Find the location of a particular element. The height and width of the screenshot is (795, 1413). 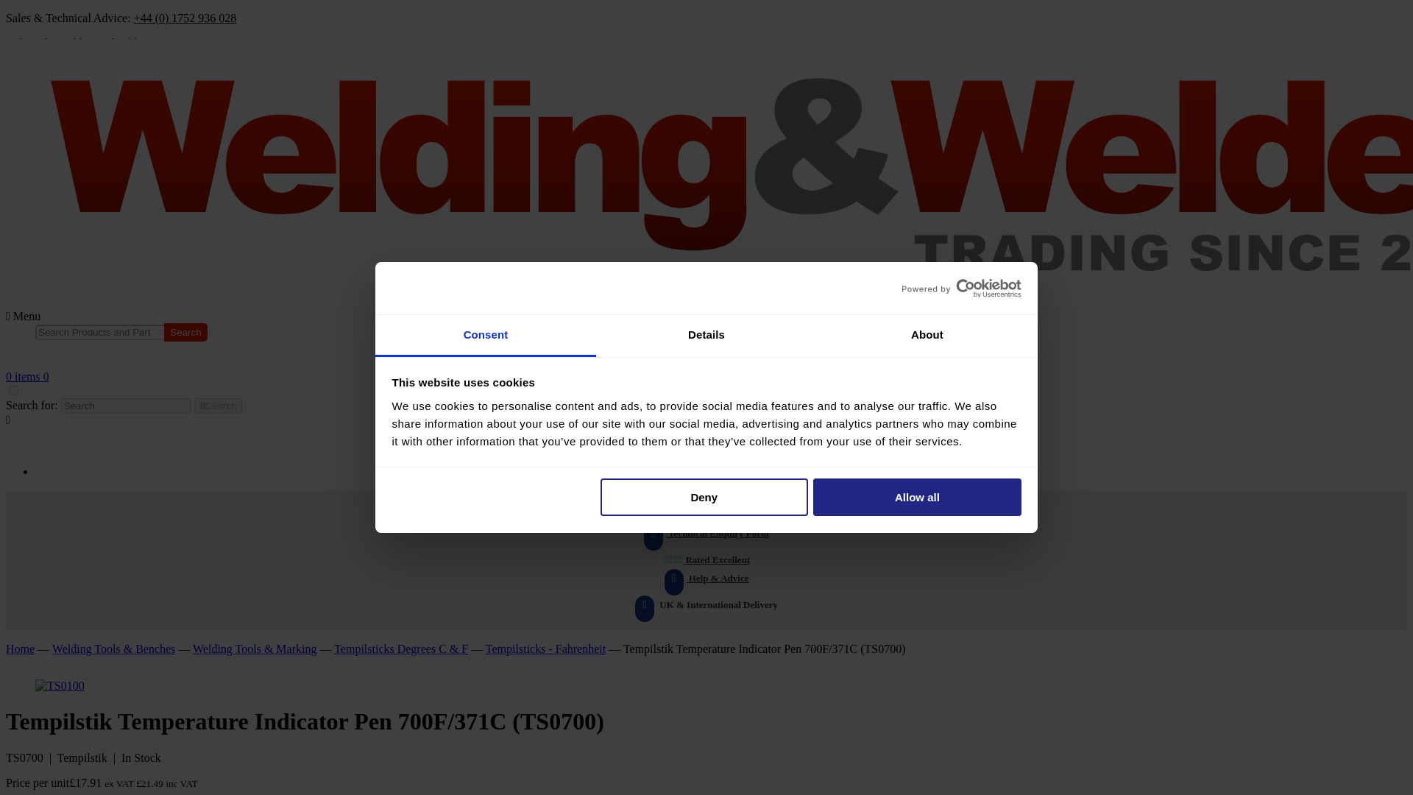

Customer reviews powered by Trustpilot is located at coordinates (706, 356).